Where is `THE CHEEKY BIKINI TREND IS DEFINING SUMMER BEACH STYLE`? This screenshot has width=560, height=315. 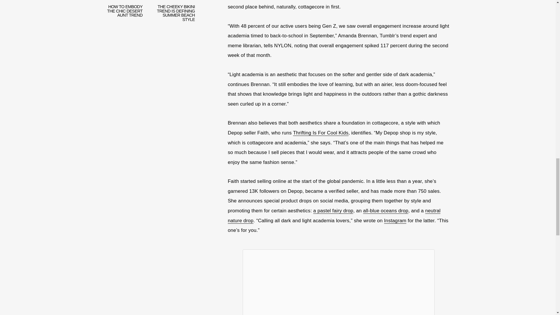
THE CHEEKY BIKINI TREND IS DEFINING SUMMER BEACH STYLE is located at coordinates (173, 16).